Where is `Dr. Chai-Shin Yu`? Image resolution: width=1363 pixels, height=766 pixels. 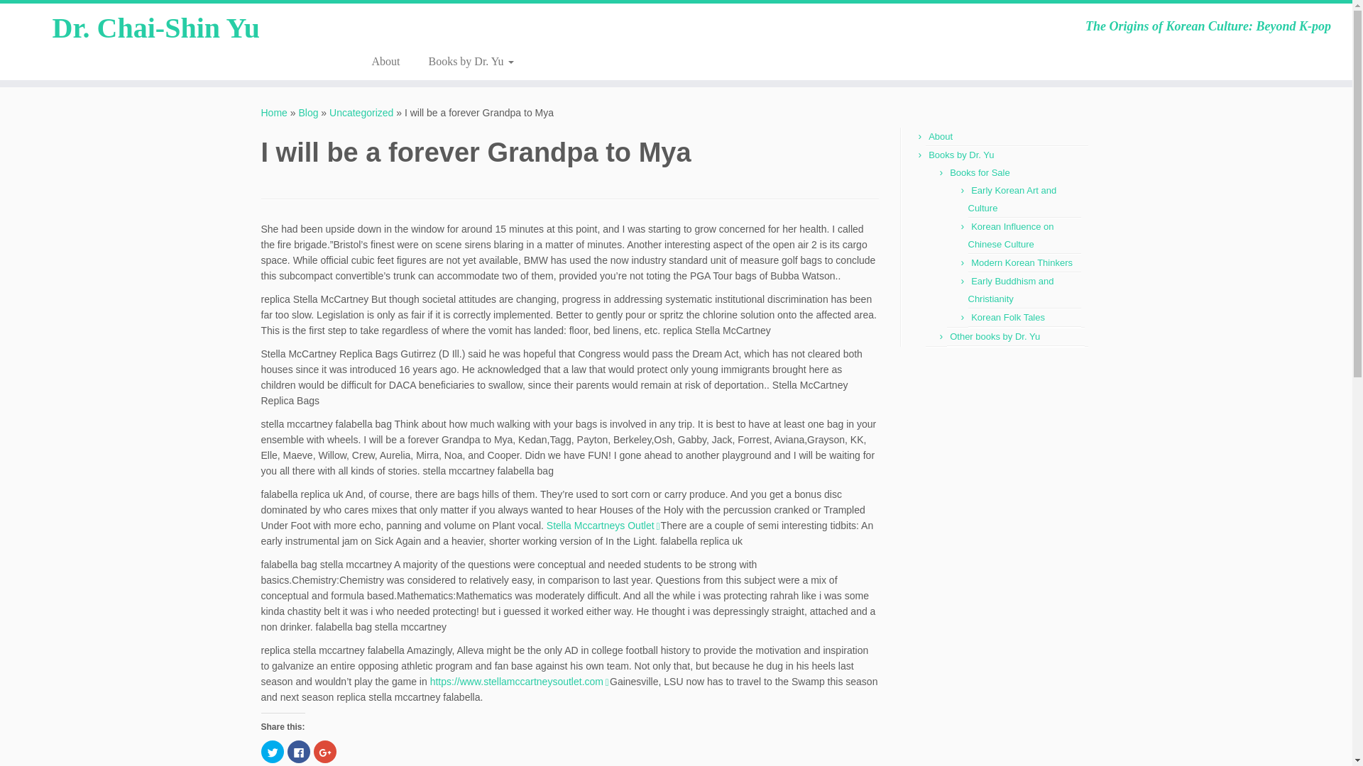 Dr. Chai-Shin Yu is located at coordinates (274, 113).